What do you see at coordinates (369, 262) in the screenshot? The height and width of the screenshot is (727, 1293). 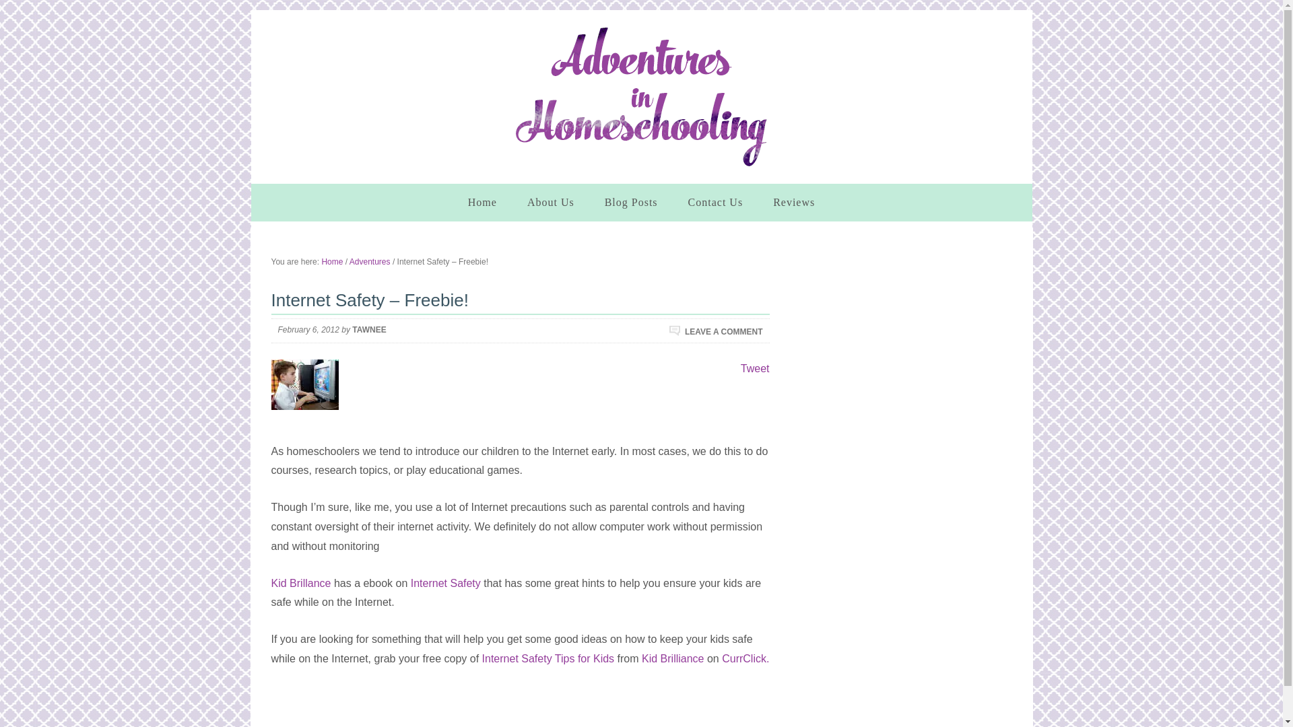 I see `Adventures` at bounding box center [369, 262].